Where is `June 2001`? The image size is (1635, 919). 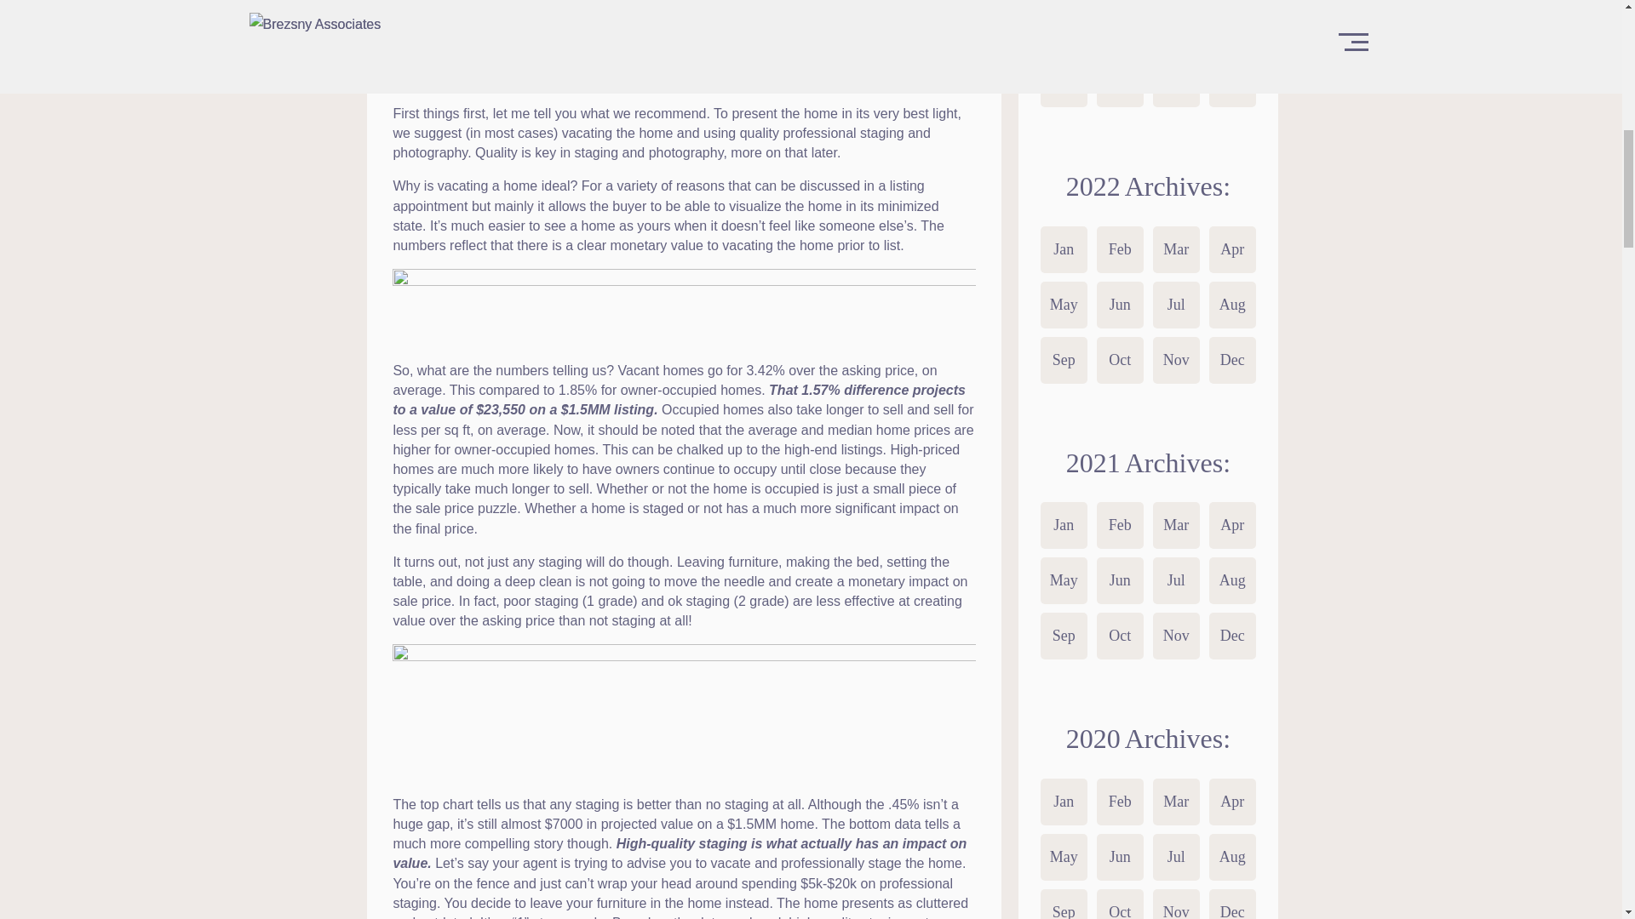 June 2001 is located at coordinates (1120, 28).